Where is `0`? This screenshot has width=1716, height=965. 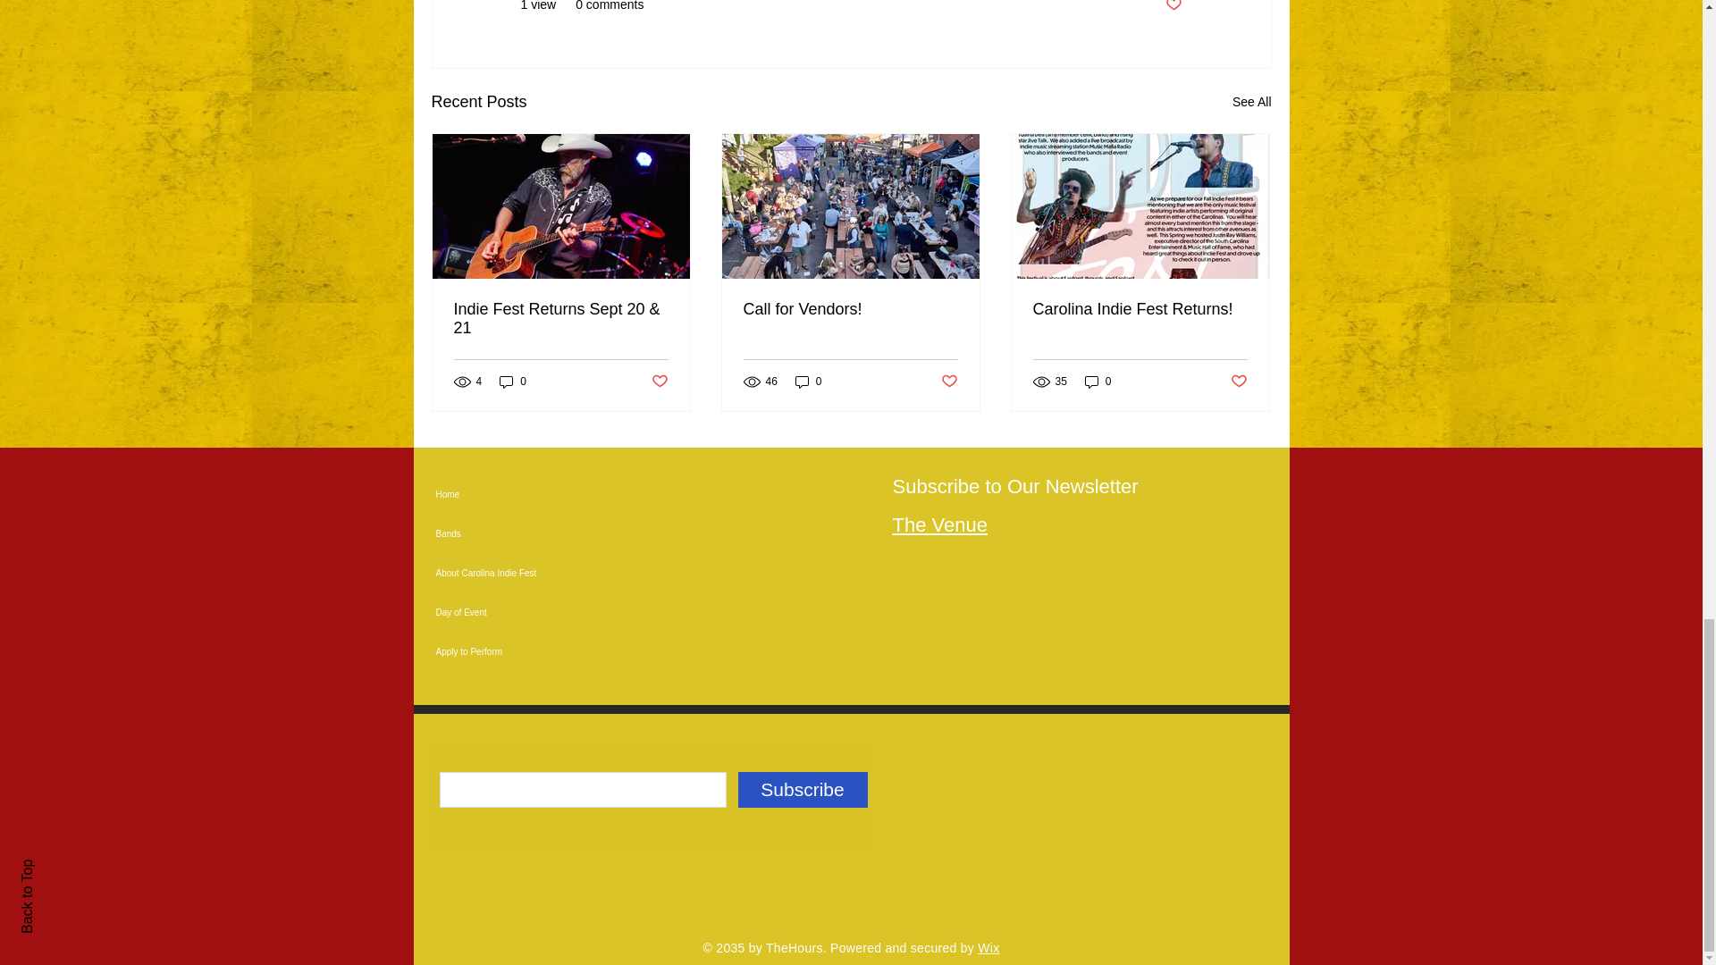 0 is located at coordinates (1098, 381).